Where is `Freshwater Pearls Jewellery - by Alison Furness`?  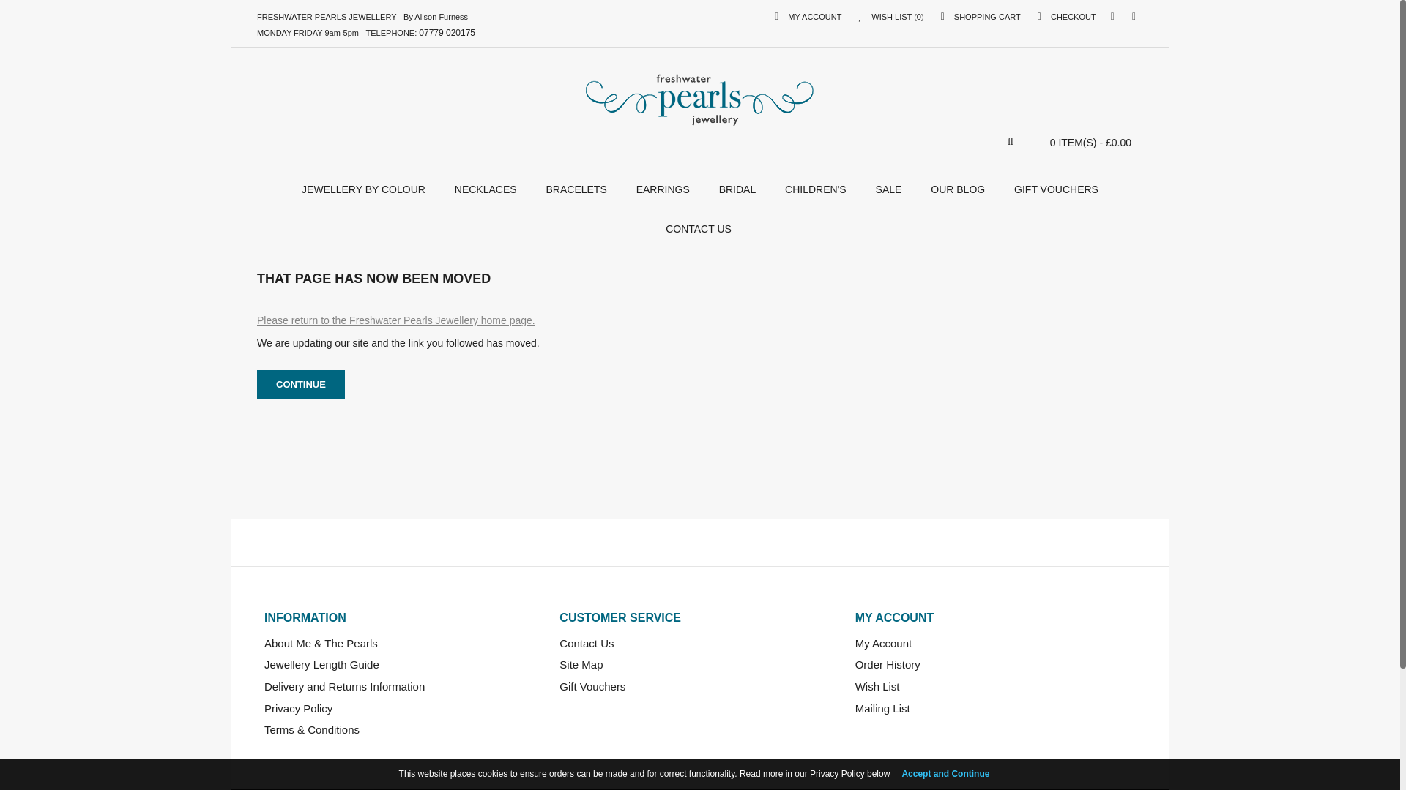
Freshwater Pearls Jewellery - by Alison Furness is located at coordinates (700, 97).